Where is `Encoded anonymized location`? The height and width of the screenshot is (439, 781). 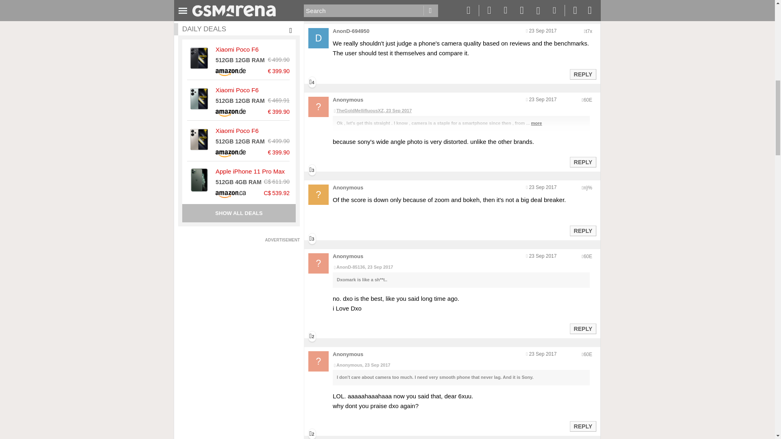 Encoded anonymized location is located at coordinates (587, 256).